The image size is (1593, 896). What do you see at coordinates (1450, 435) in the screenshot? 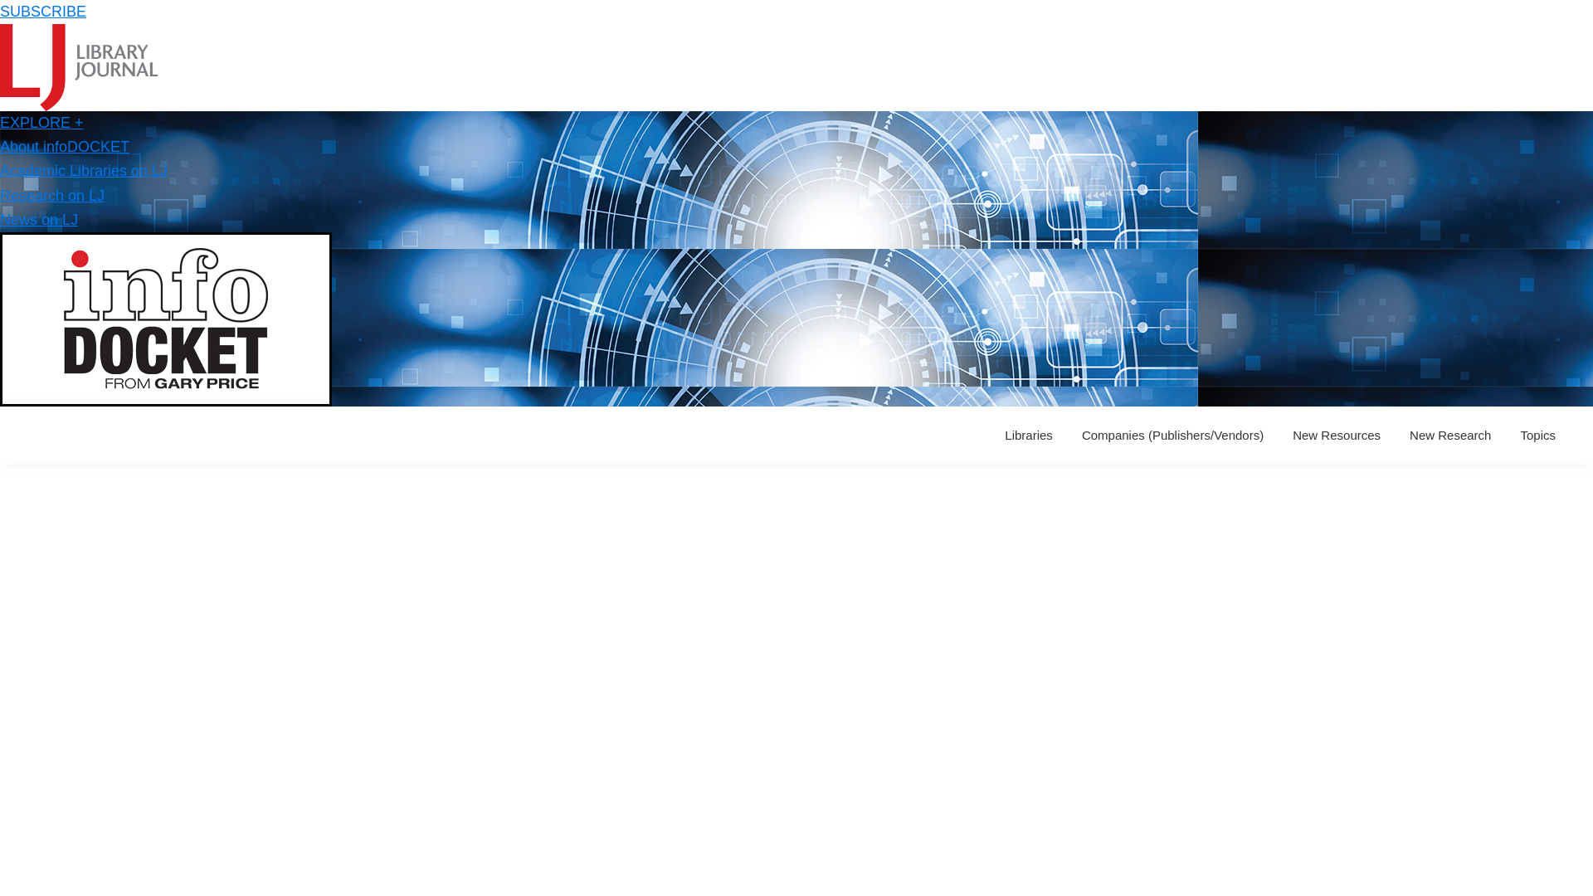
I see `New Research` at bounding box center [1450, 435].